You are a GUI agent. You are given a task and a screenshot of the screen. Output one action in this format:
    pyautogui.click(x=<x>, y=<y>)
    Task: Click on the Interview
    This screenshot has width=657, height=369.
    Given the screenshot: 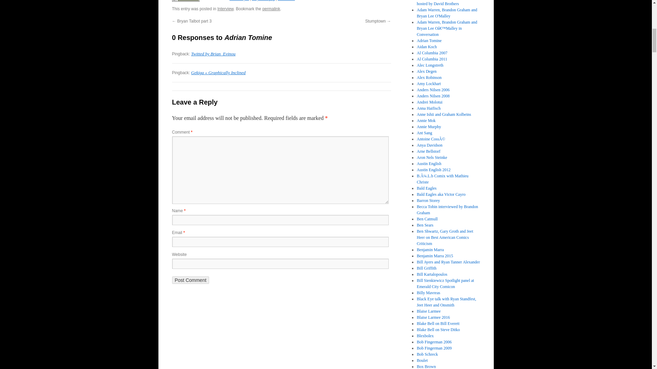 What is the action you would take?
    pyautogui.click(x=225, y=9)
    